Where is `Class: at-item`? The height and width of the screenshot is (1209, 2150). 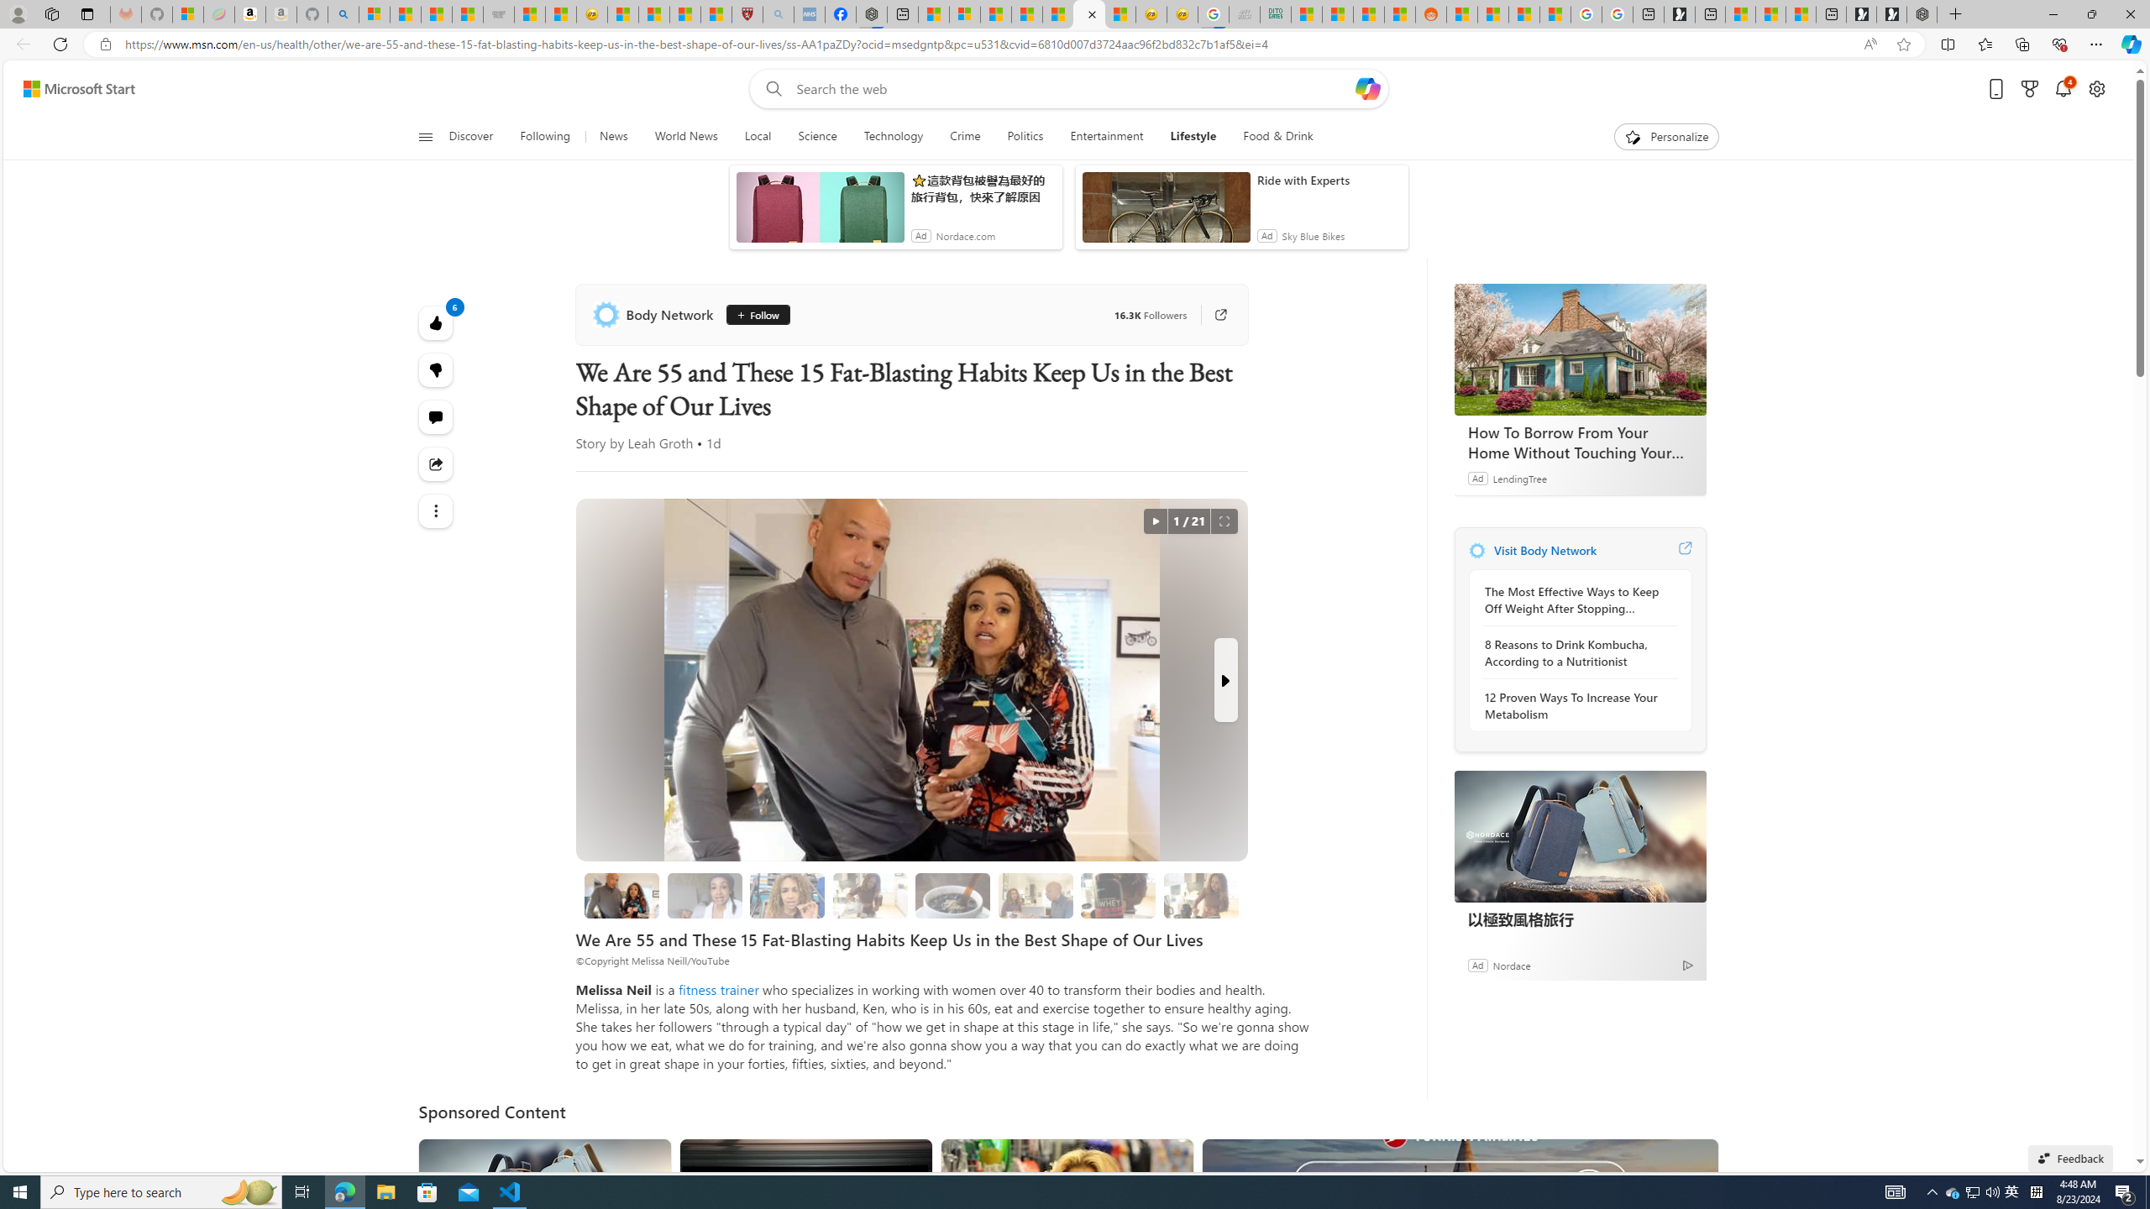 Class: at-item is located at coordinates (437, 510).